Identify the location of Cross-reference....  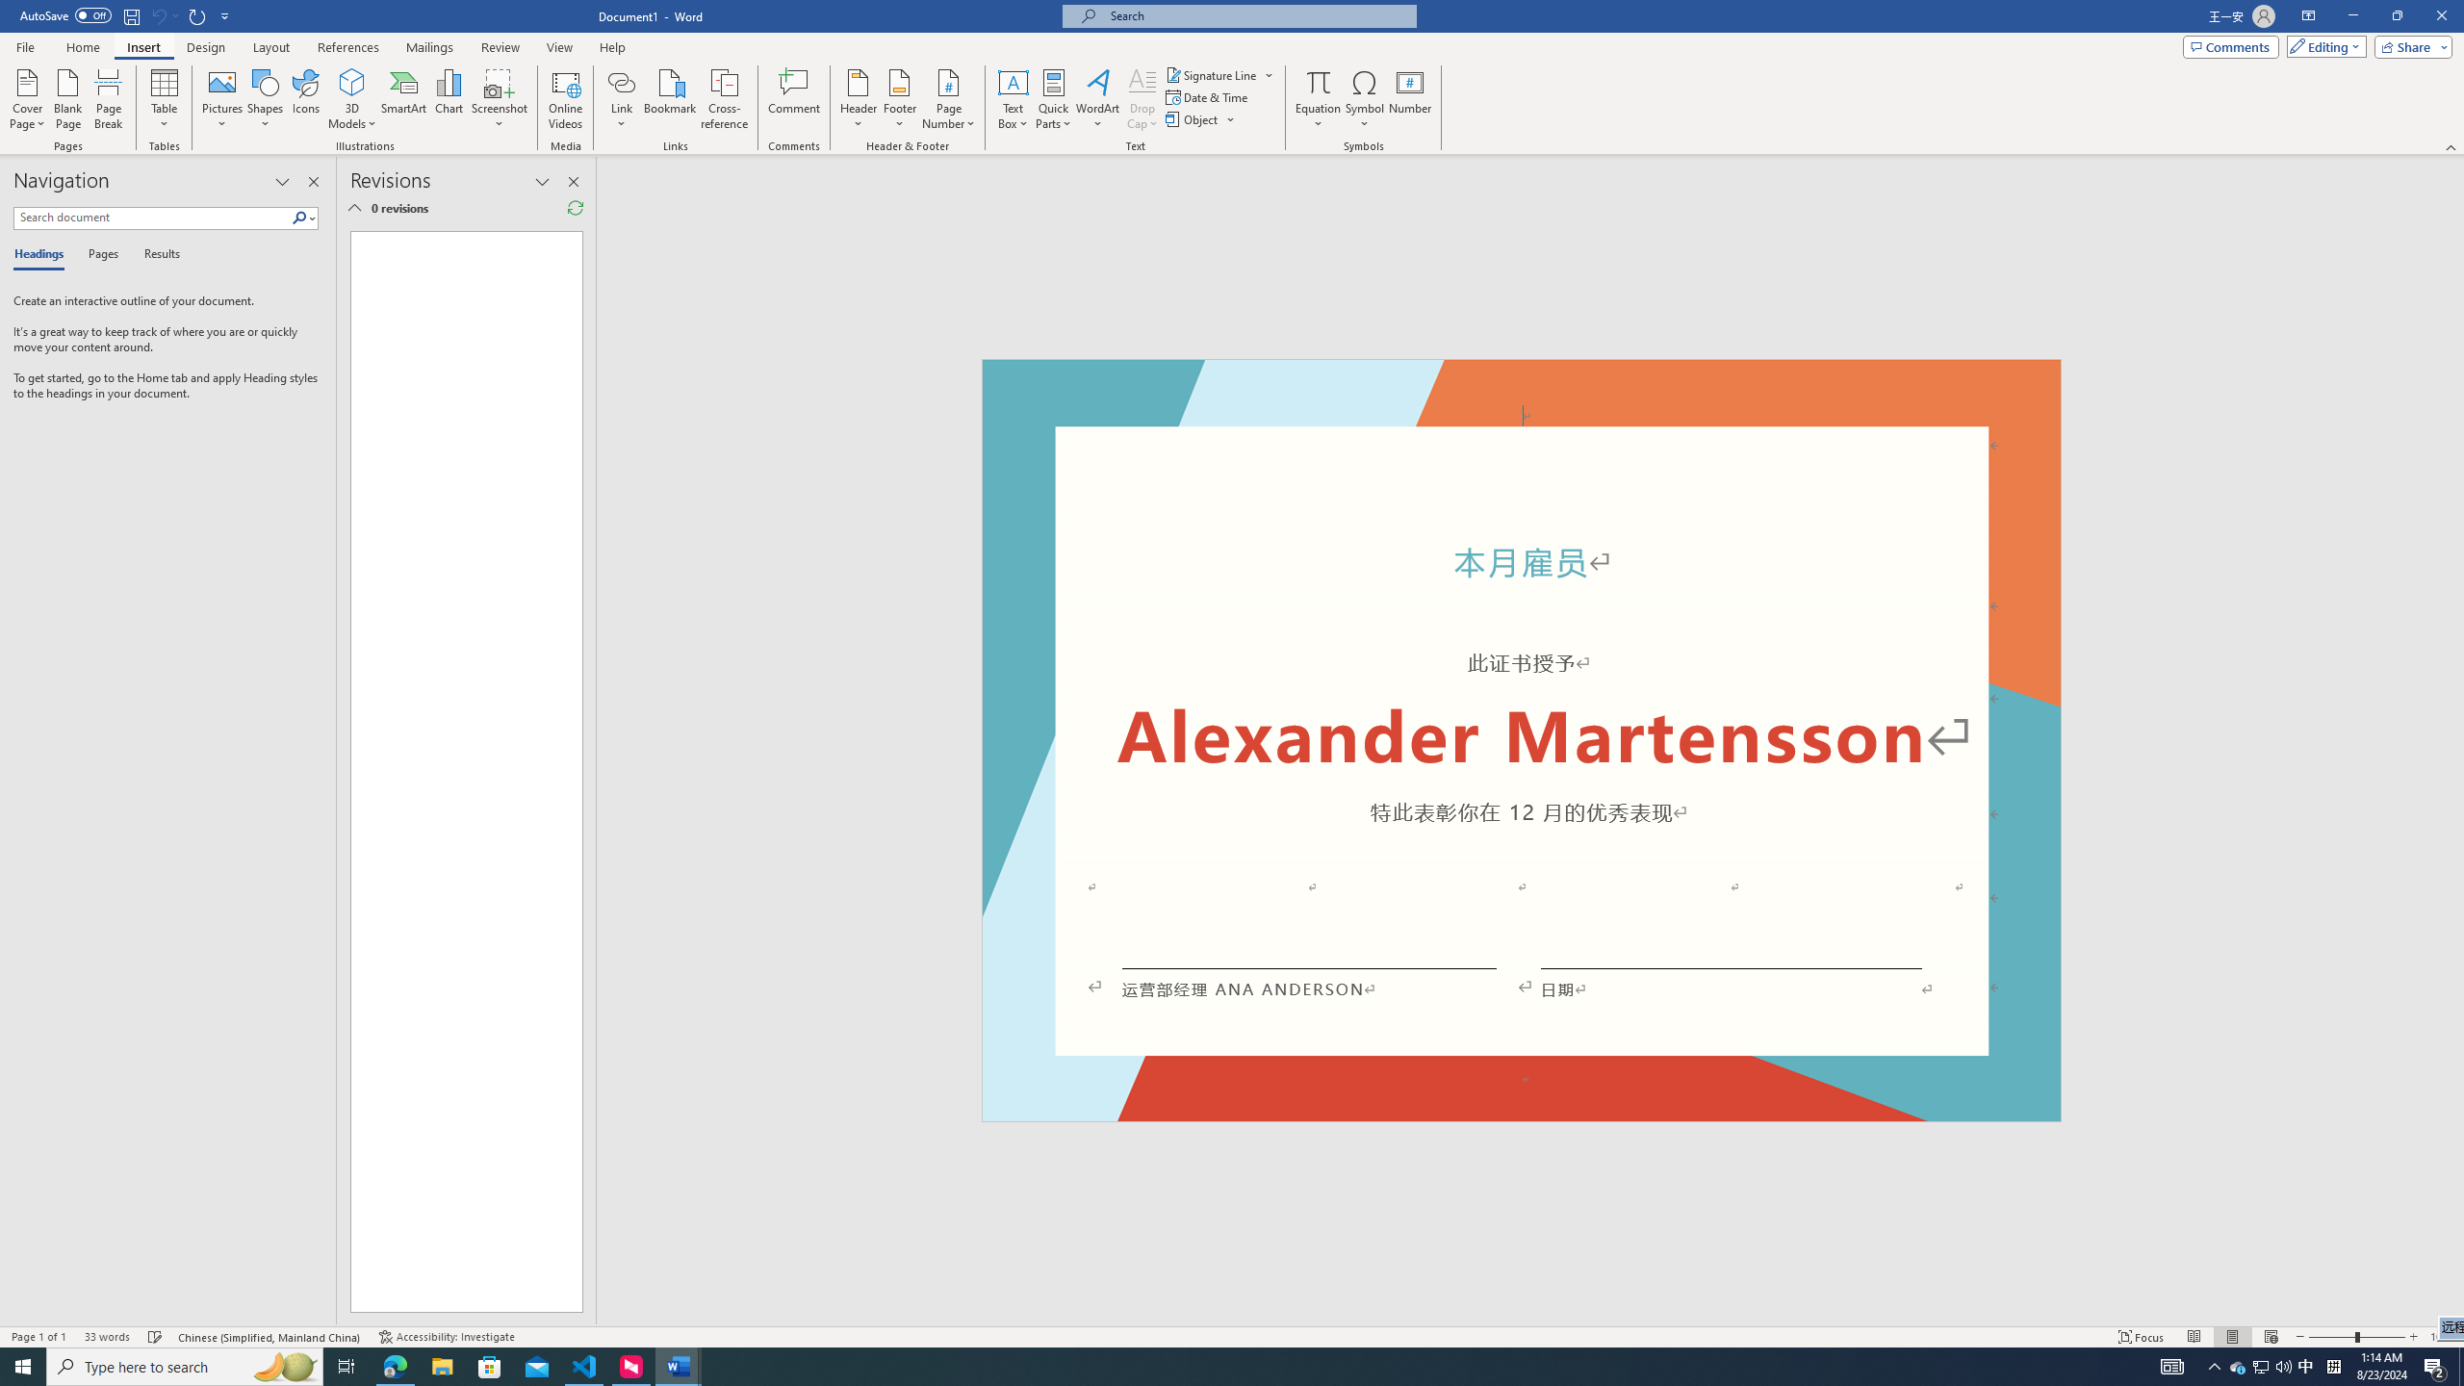
(726, 99).